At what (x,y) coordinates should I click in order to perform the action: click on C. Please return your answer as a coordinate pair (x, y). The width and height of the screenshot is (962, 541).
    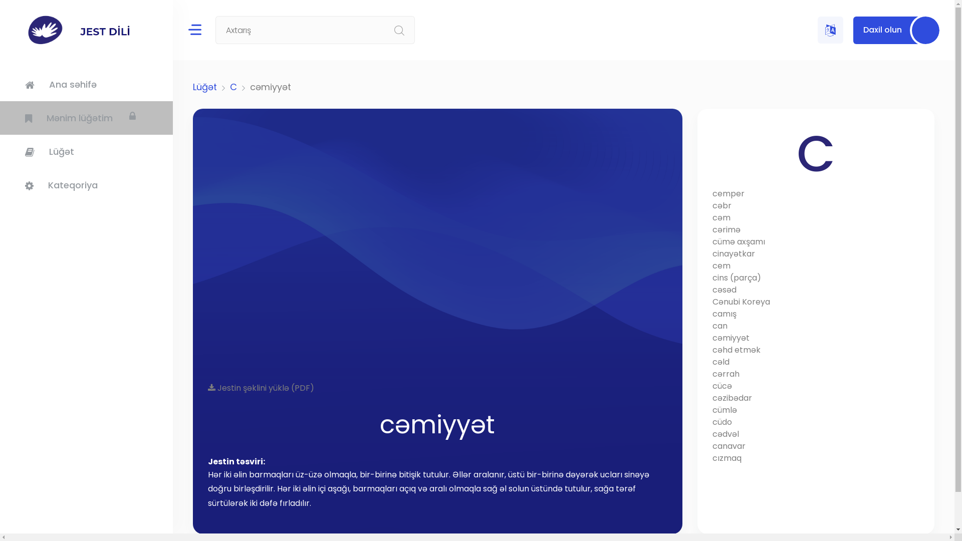
    Looking at the image, I should click on (233, 87).